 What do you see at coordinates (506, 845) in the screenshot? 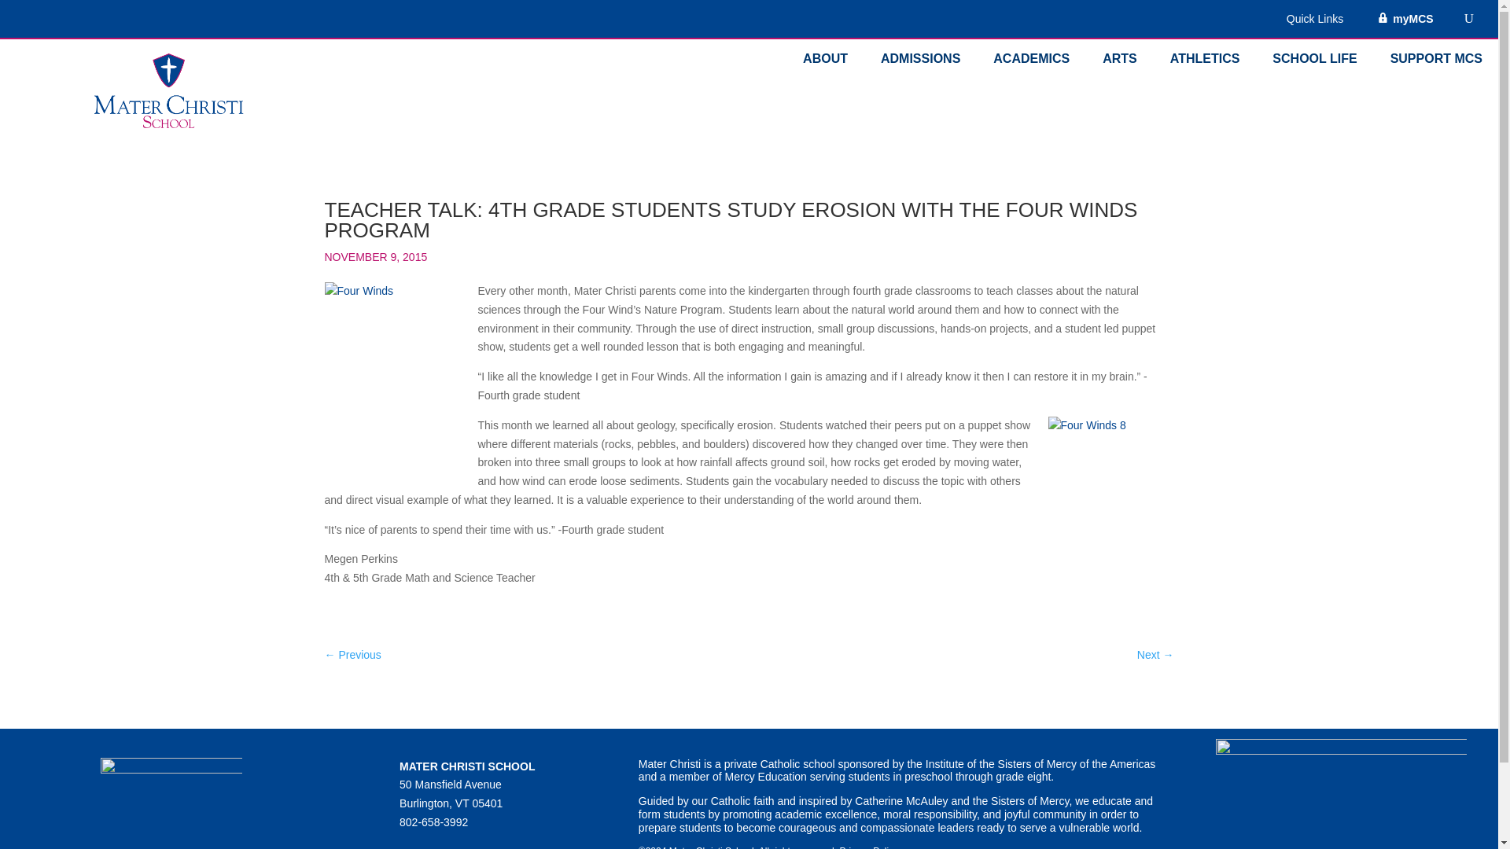
I see `Follow on ` at bounding box center [506, 845].